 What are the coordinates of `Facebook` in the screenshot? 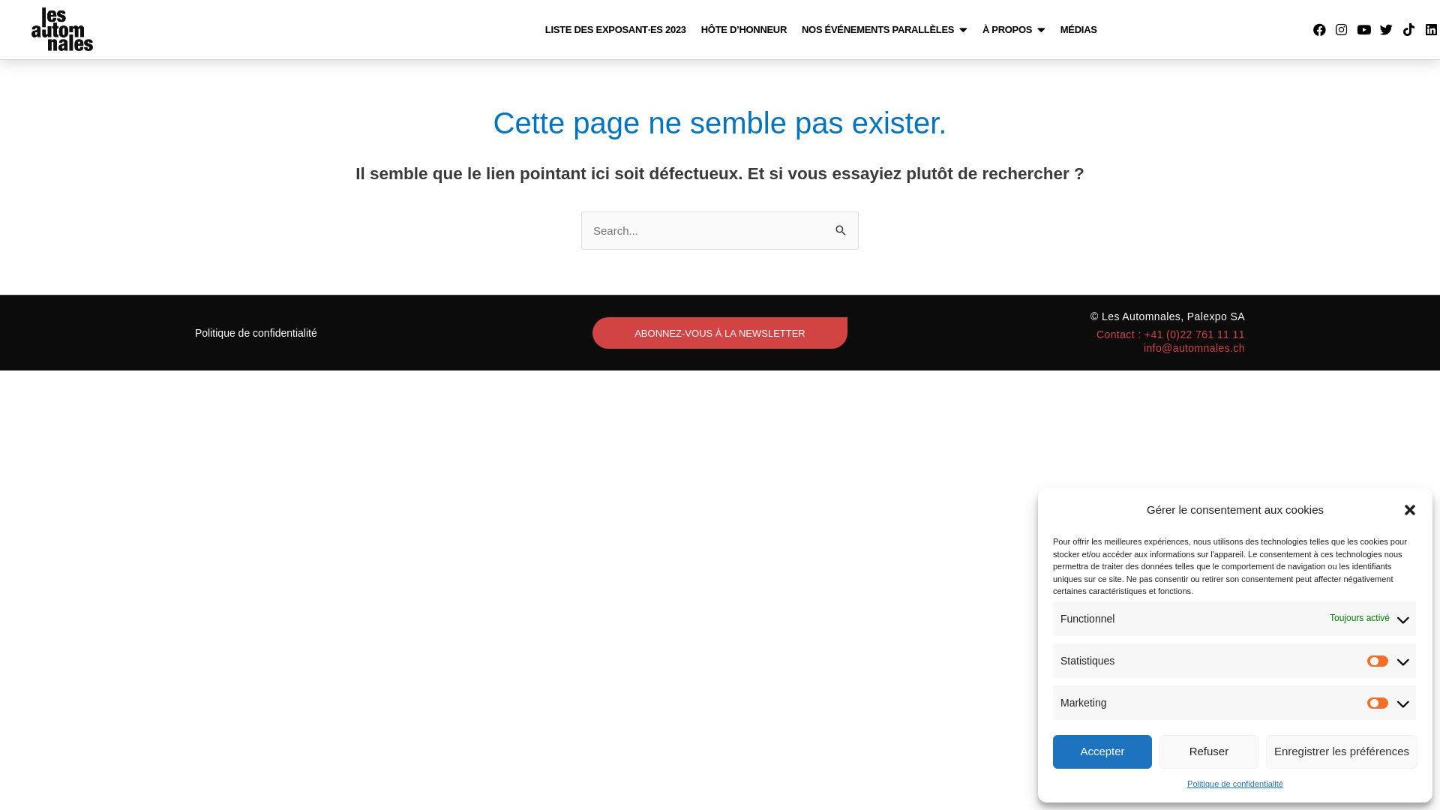 It's located at (1319, 30).